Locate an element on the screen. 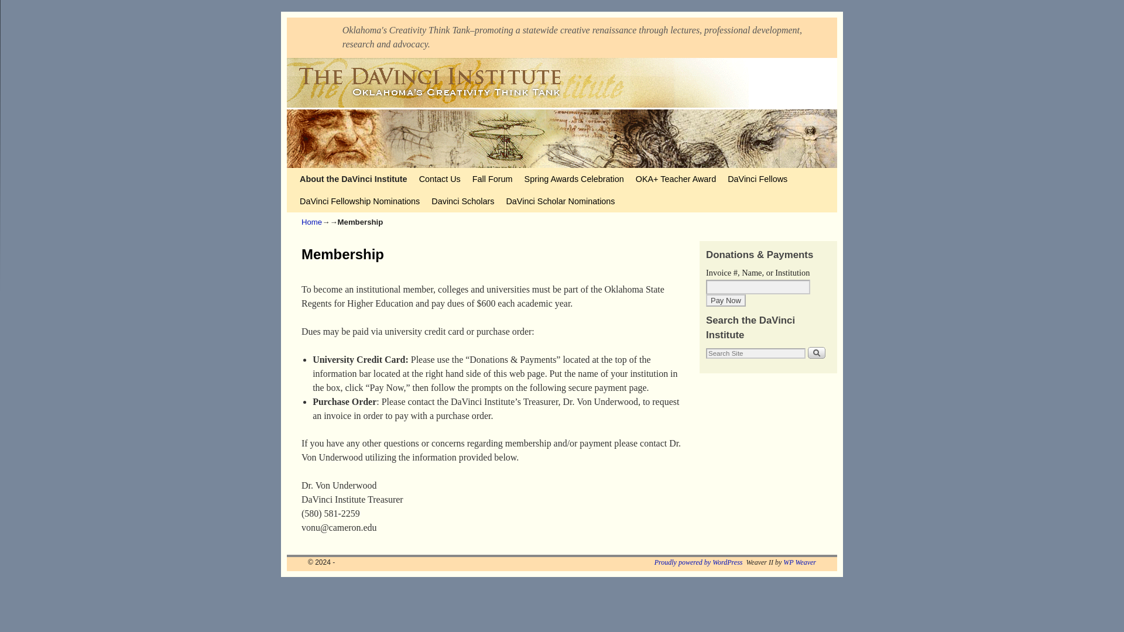  wordpress.org is located at coordinates (698, 562).